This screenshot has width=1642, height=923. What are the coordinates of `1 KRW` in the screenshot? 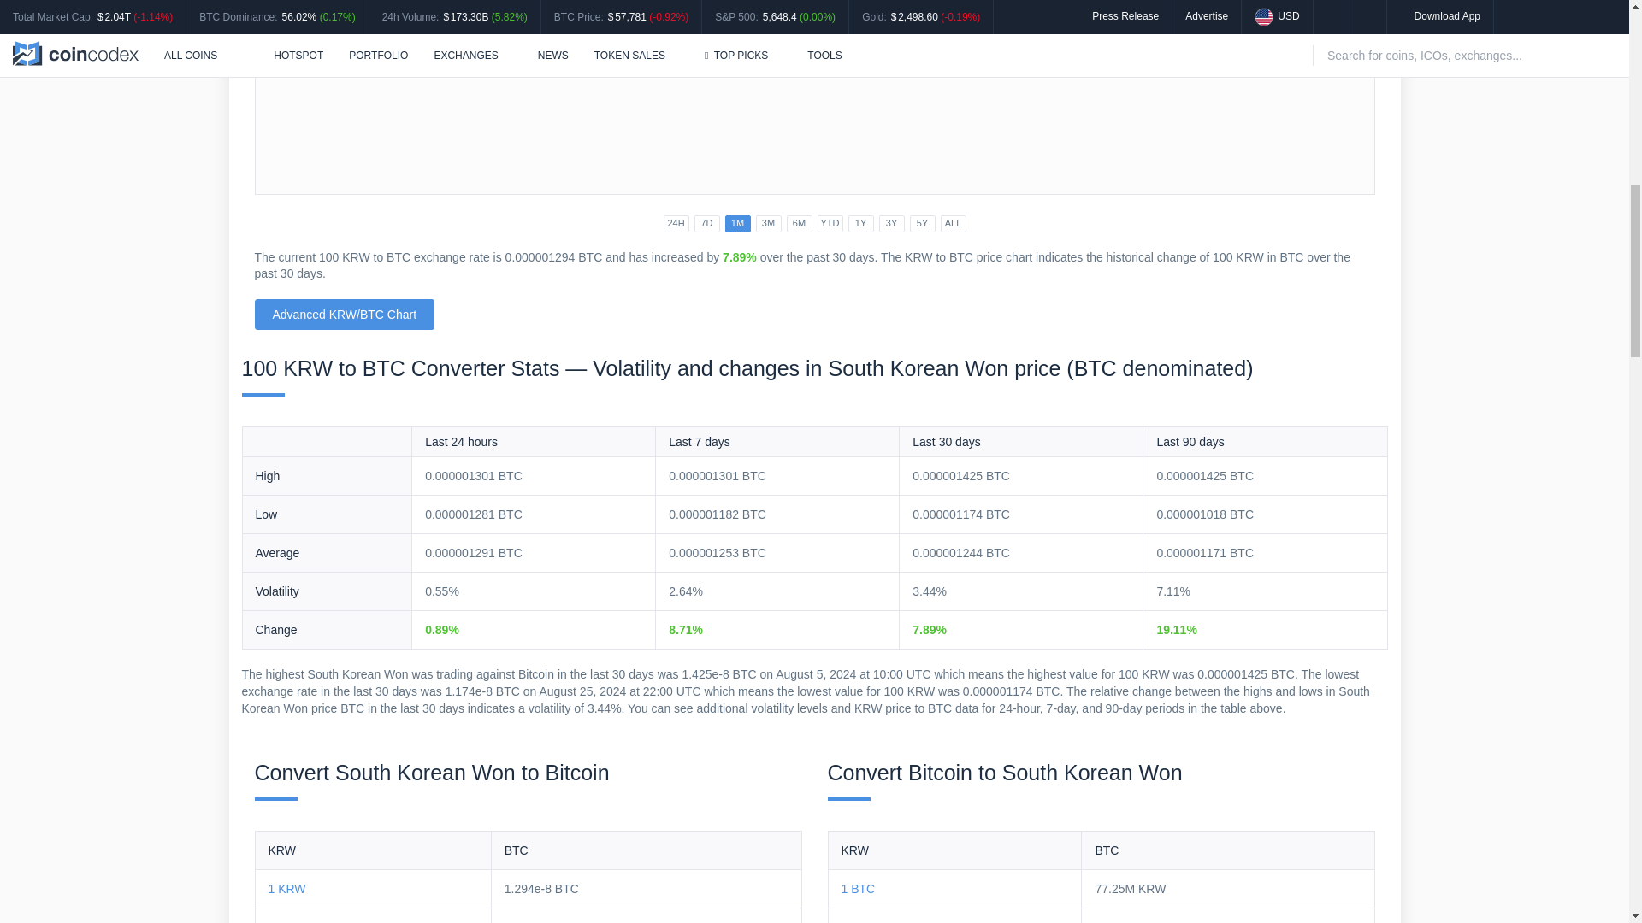 It's located at (287, 889).